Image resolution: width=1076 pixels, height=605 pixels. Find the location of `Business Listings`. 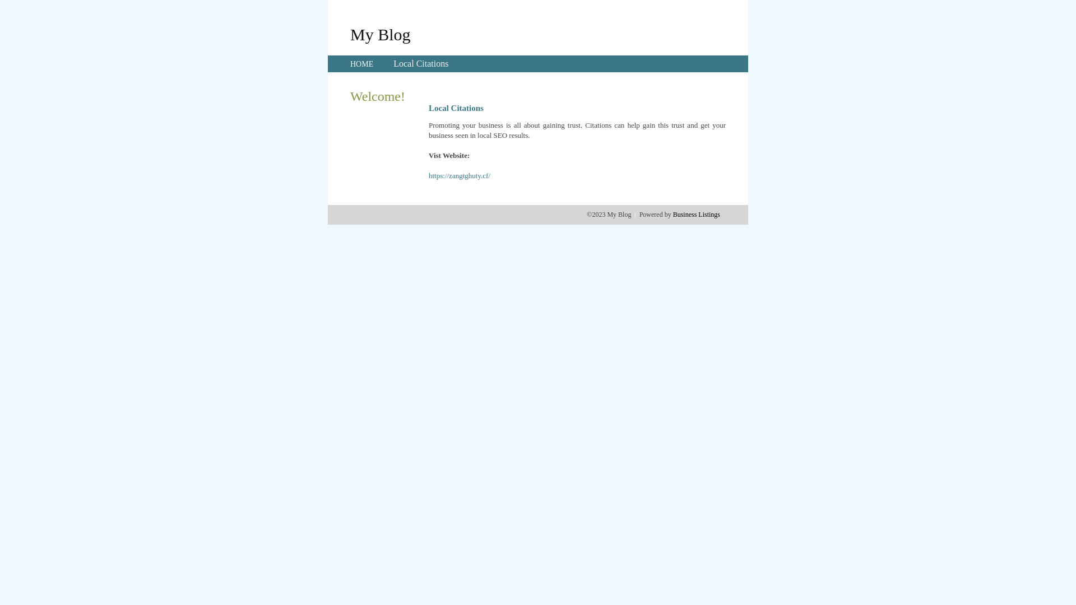

Business Listings is located at coordinates (697, 215).